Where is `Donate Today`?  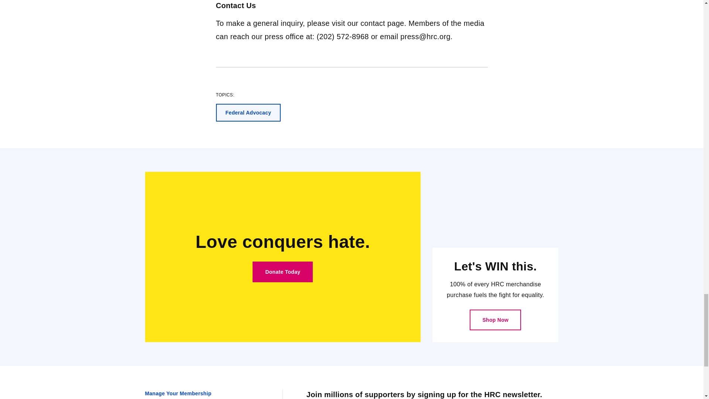
Donate Today is located at coordinates (282, 272).